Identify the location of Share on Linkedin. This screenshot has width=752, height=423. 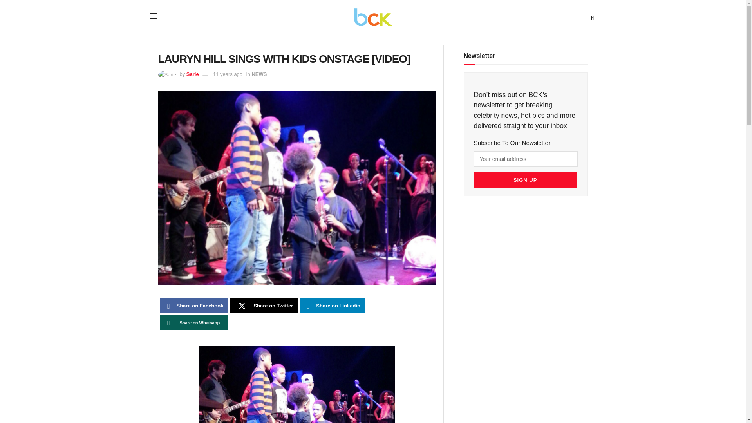
(332, 306).